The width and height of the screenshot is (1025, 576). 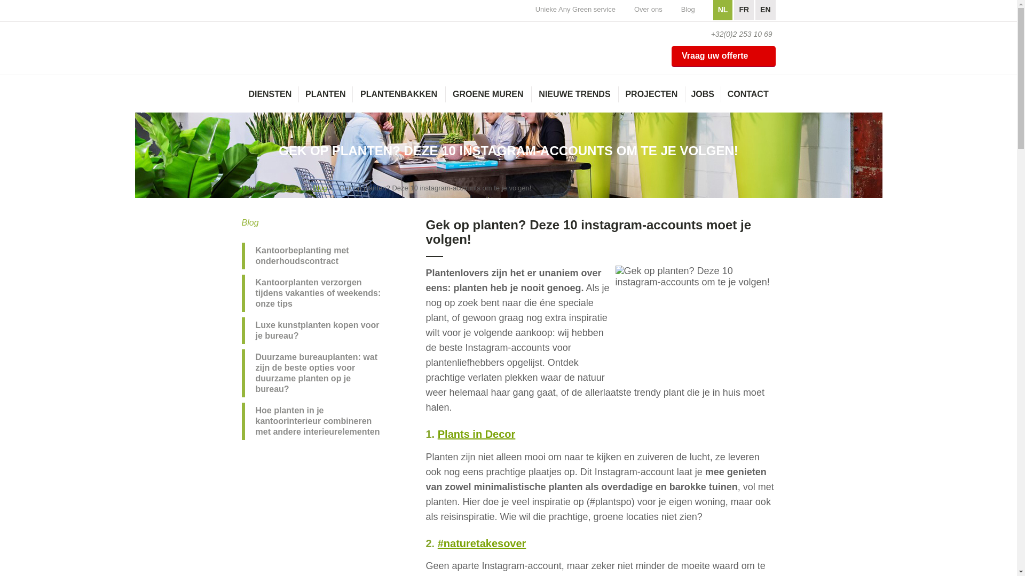 What do you see at coordinates (766, 10) in the screenshot?
I see `EN` at bounding box center [766, 10].